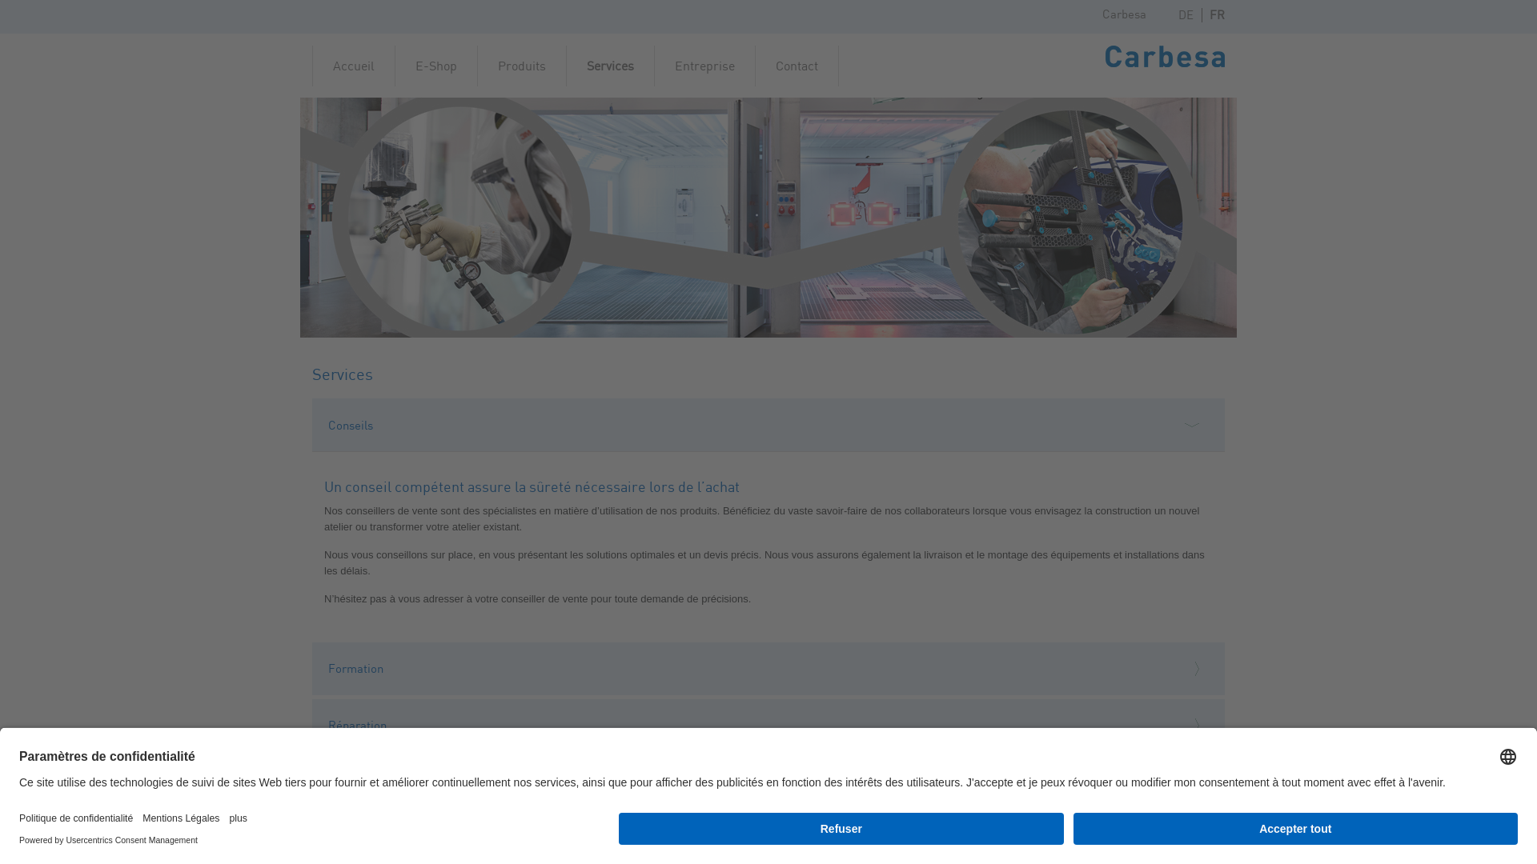 The height and width of the screenshot is (864, 1537). Describe the element at coordinates (768, 669) in the screenshot. I see `Formation` at that location.